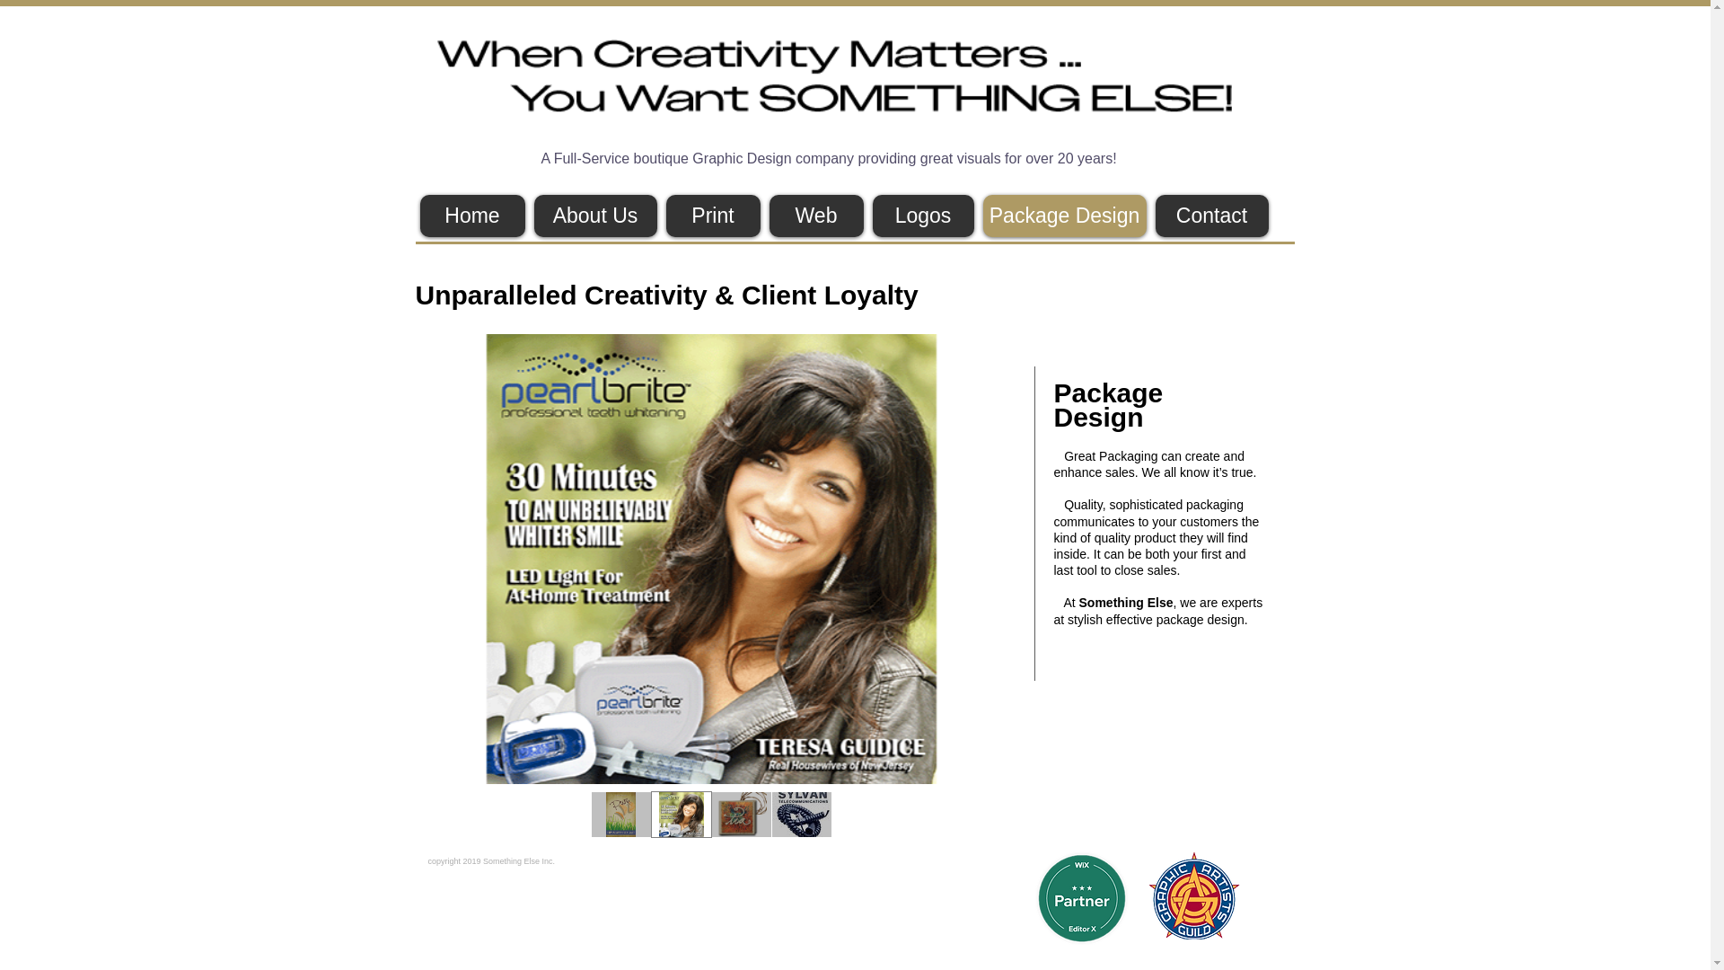 The width and height of the screenshot is (1724, 970). I want to click on About Us, so click(594, 216).